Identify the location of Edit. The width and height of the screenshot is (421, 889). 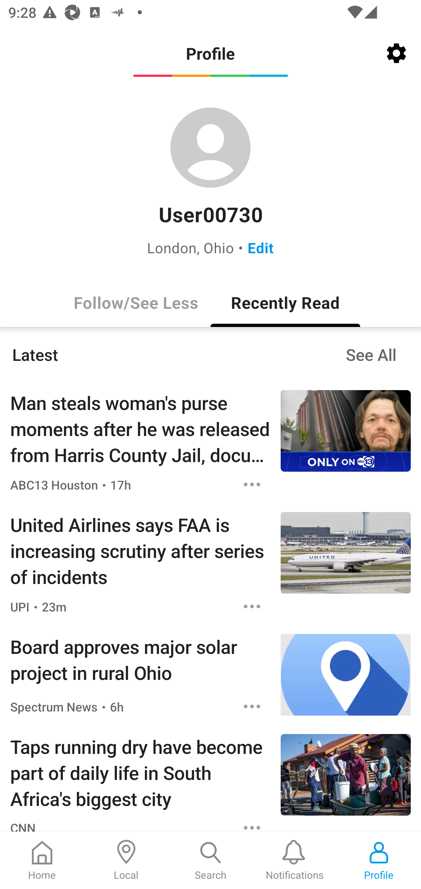
(261, 247).